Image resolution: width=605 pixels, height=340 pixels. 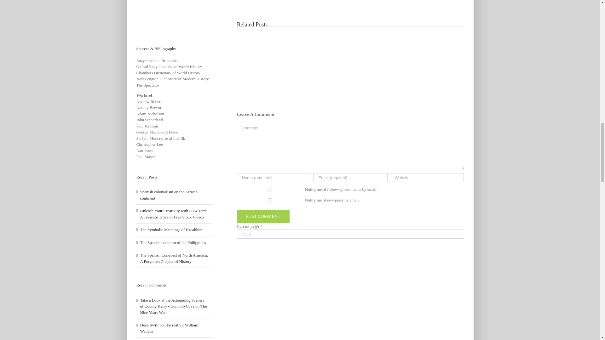 What do you see at coordinates (270, 190) in the screenshot?
I see `subscribe` at bounding box center [270, 190].